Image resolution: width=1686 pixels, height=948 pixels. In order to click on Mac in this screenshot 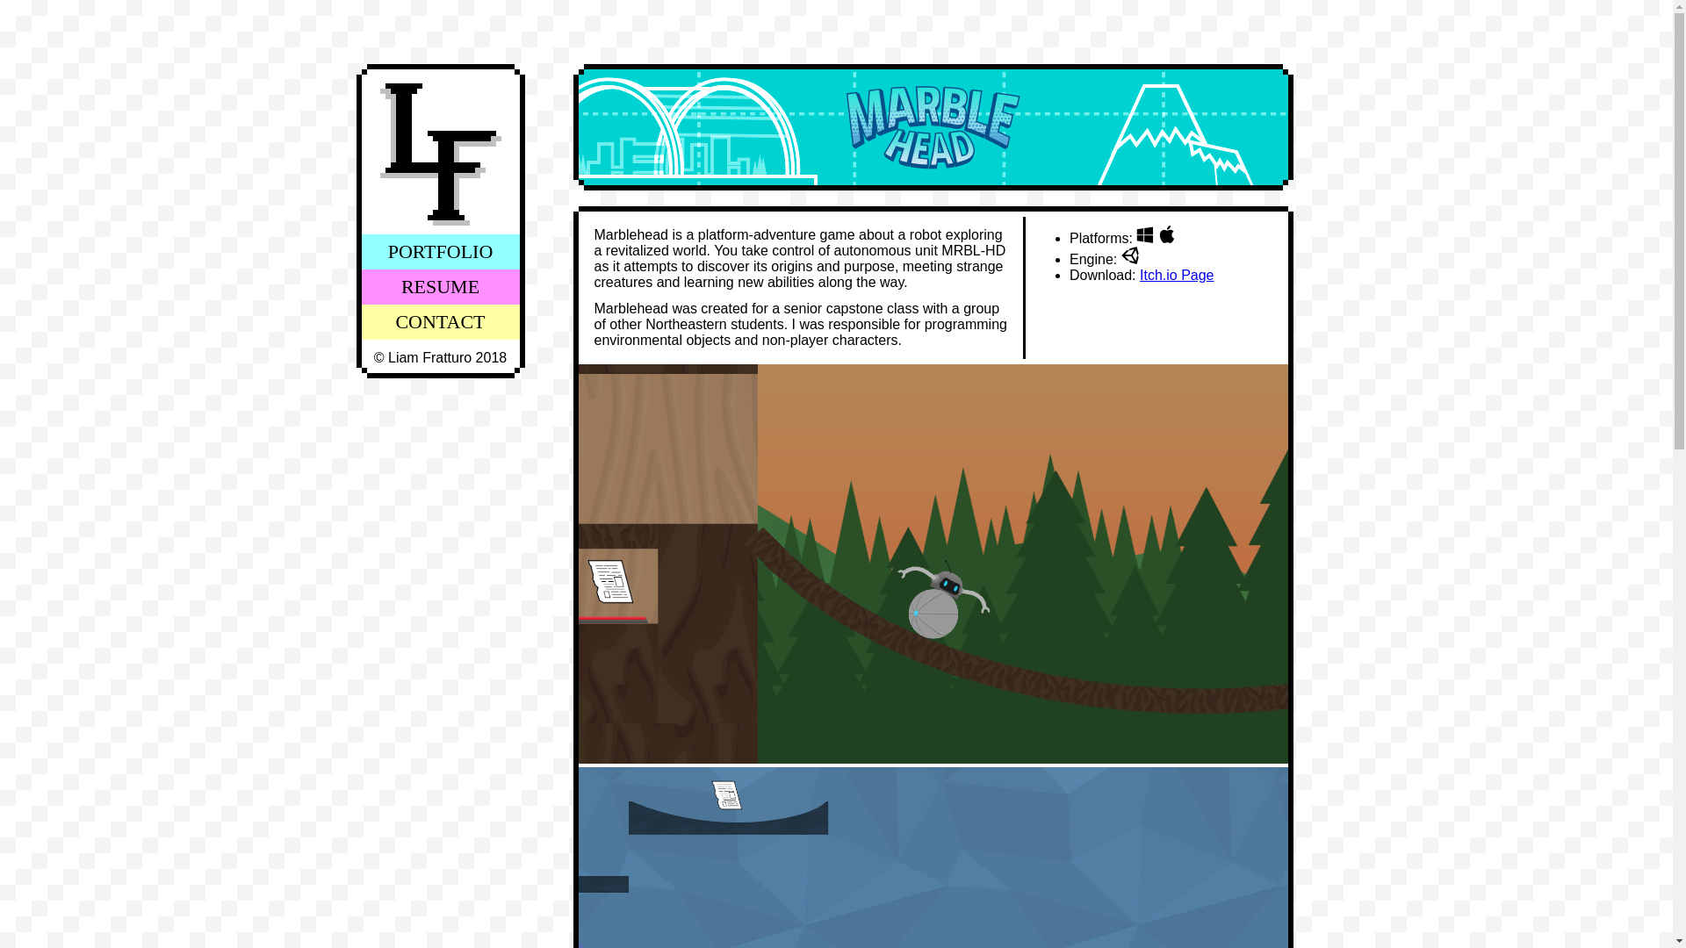, I will do `click(1166, 233)`.